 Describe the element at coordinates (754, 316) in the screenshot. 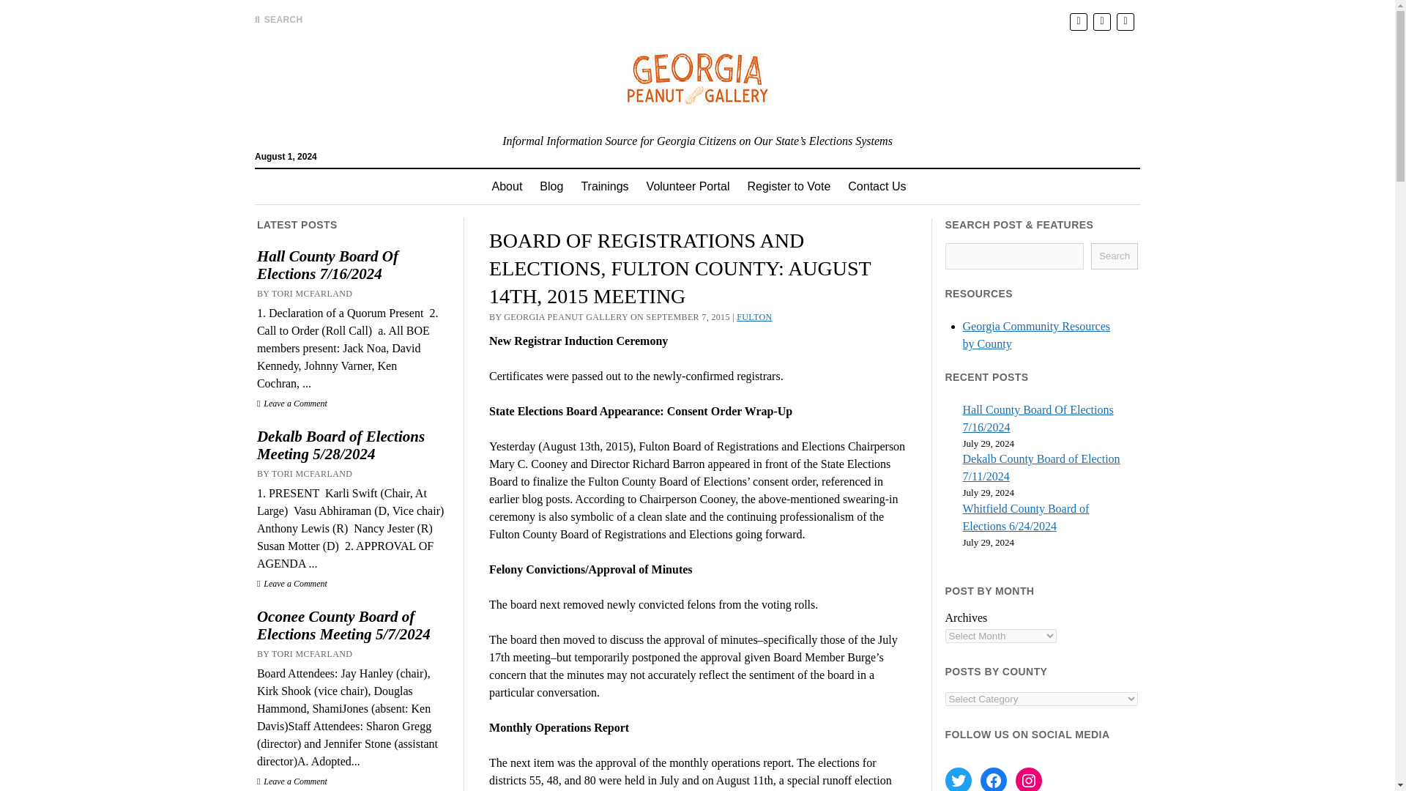

I see `View all posts in Fulton` at that location.